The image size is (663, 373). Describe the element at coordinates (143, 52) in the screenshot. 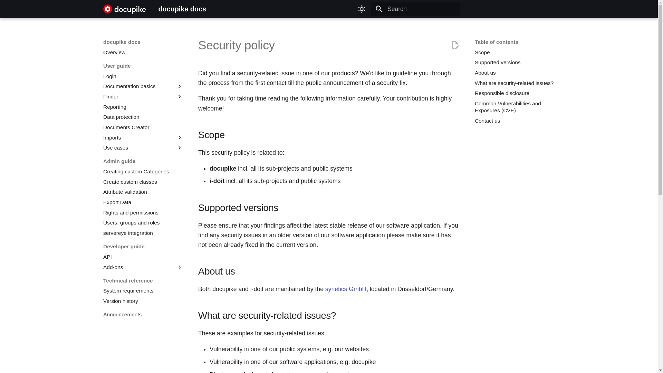

I see `Overview` at that location.